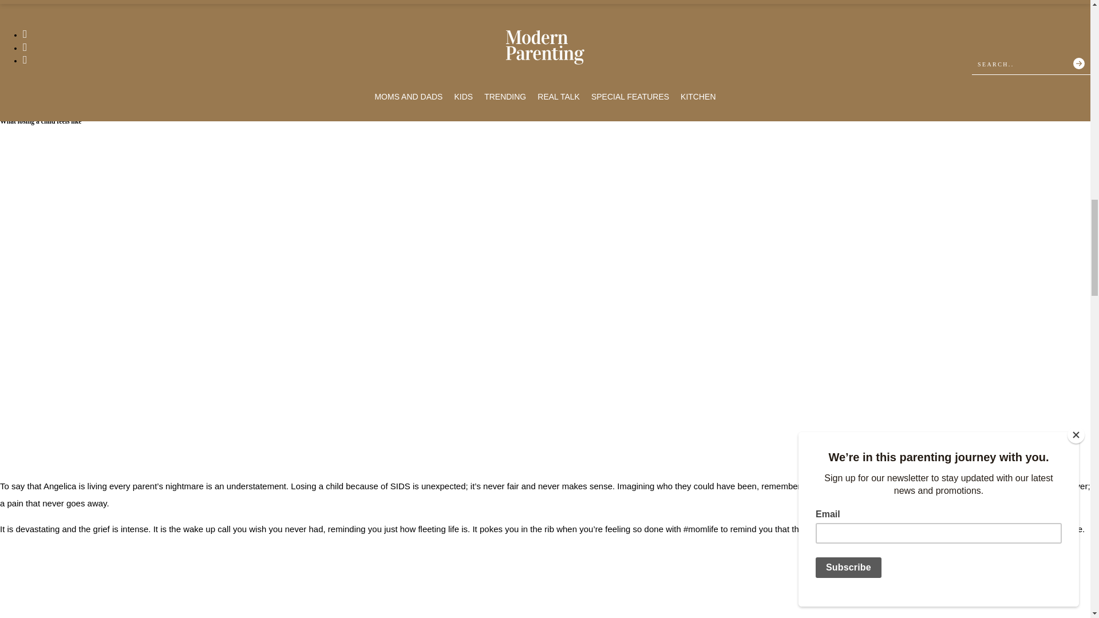 The image size is (1099, 618). I want to click on CoComelon, so click(190, 74).